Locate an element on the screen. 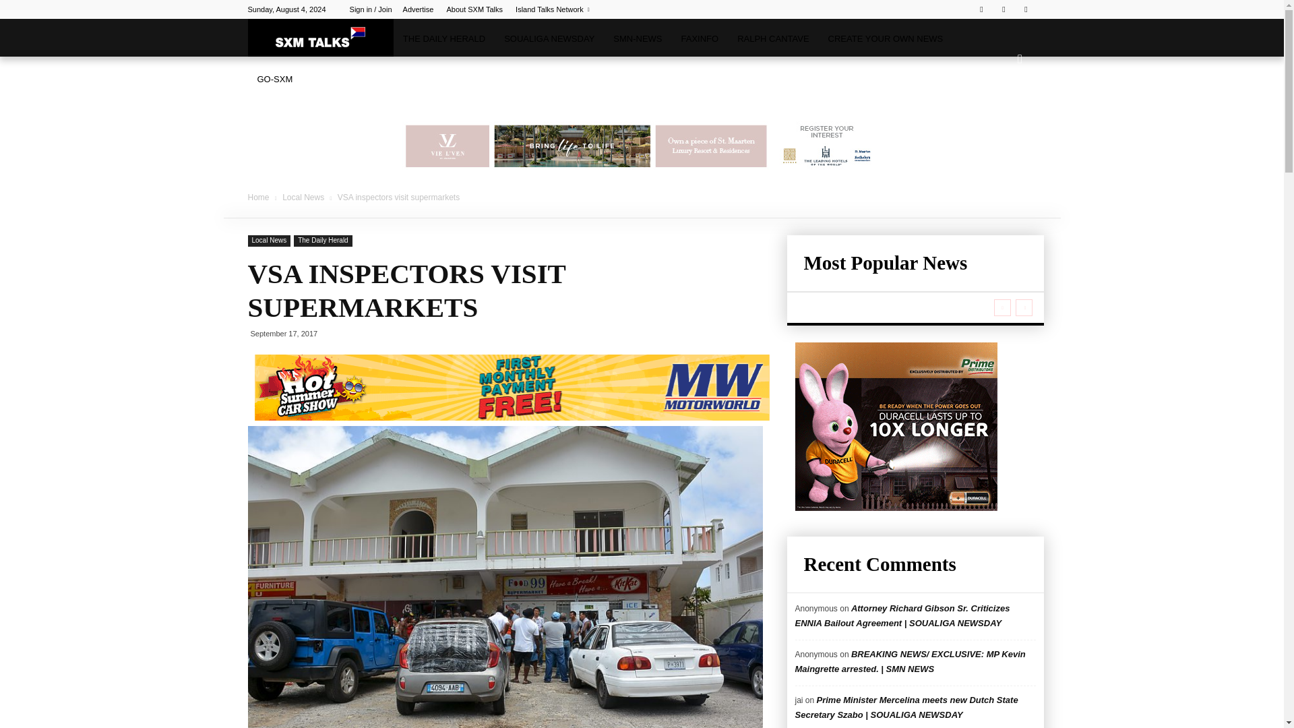 The width and height of the screenshot is (1294, 728). SMN-NEWS is located at coordinates (638, 39).